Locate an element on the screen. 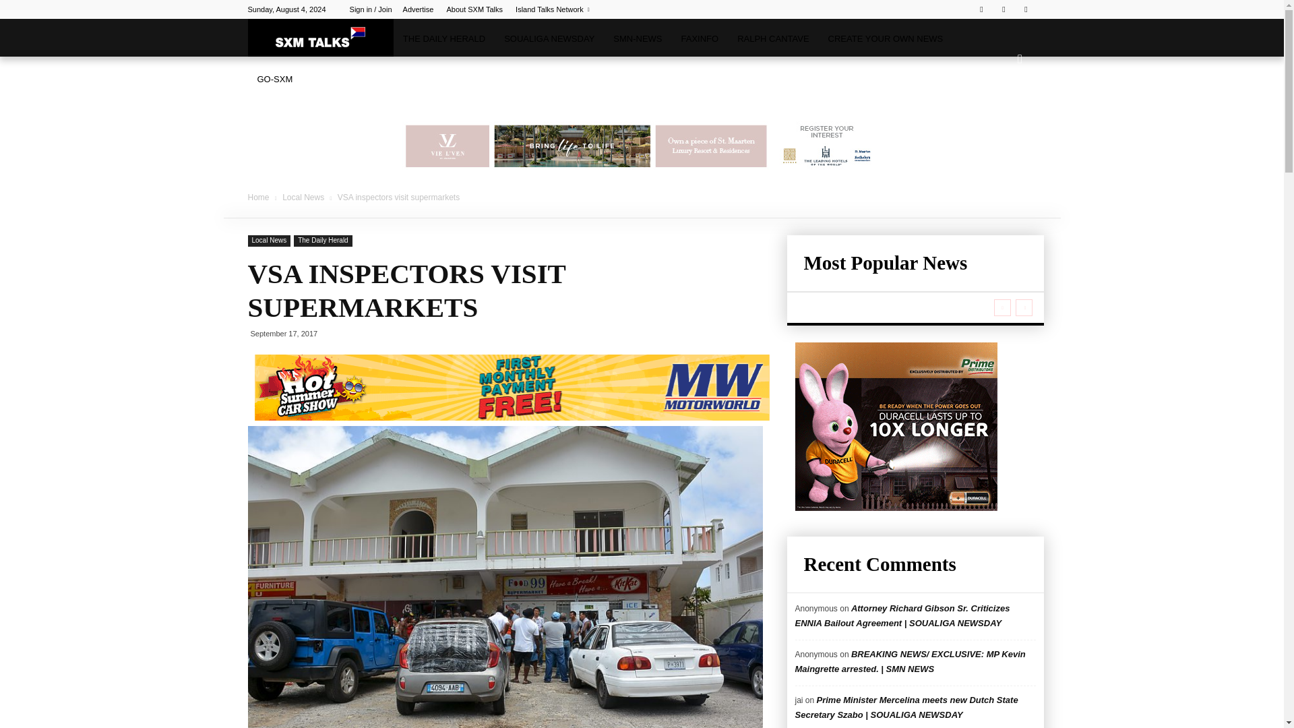 The width and height of the screenshot is (1294, 728). SMN-NEWS is located at coordinates (638, 39).